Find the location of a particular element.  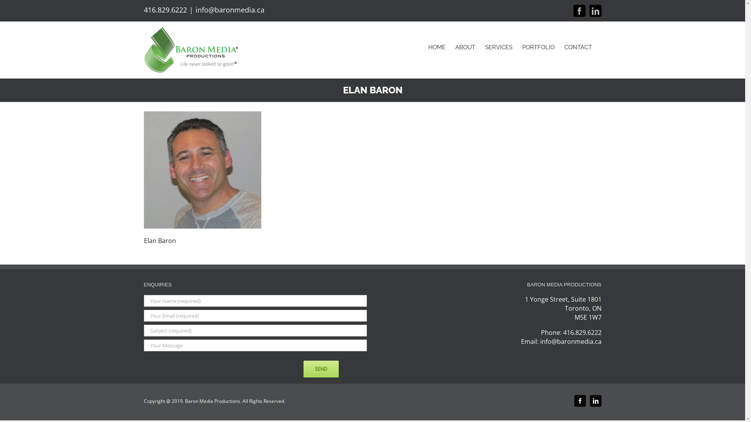

SERVICES is located at coordinates (499, 47).